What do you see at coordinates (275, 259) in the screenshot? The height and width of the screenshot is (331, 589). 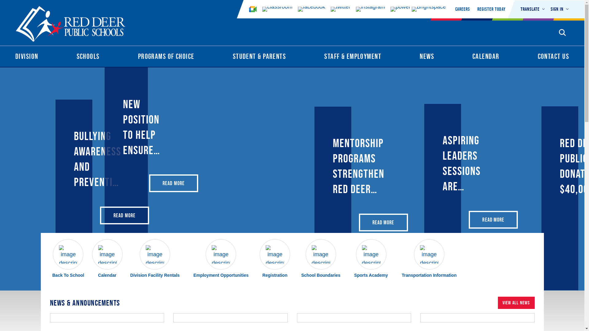 I see `Registration` at bounding box center [275, 259].